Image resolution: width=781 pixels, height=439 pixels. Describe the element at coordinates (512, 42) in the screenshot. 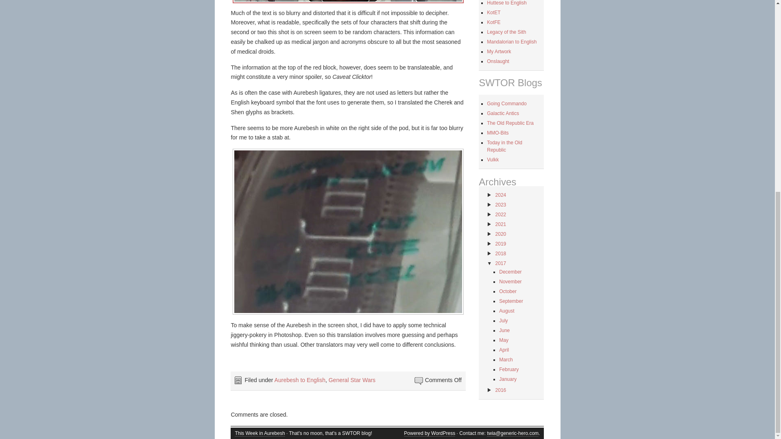

I see `Mandalorian to English` at that location.